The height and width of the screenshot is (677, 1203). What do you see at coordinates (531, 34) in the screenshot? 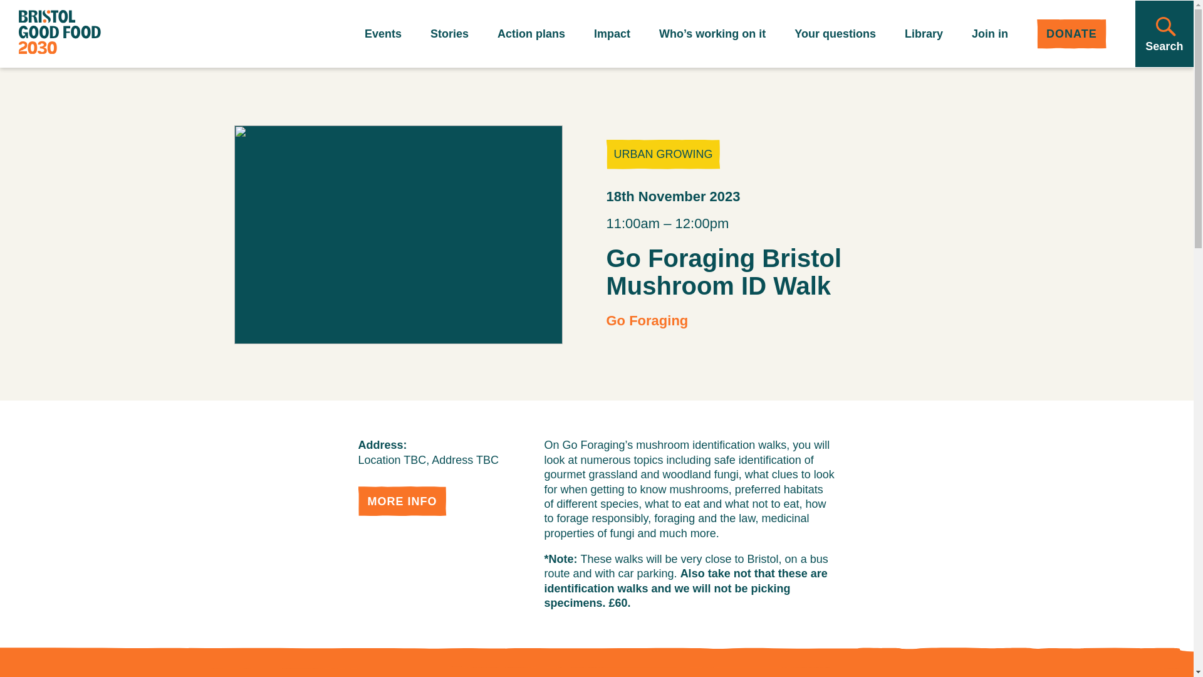
I see `Action plans` at bounding box center [531, 34].